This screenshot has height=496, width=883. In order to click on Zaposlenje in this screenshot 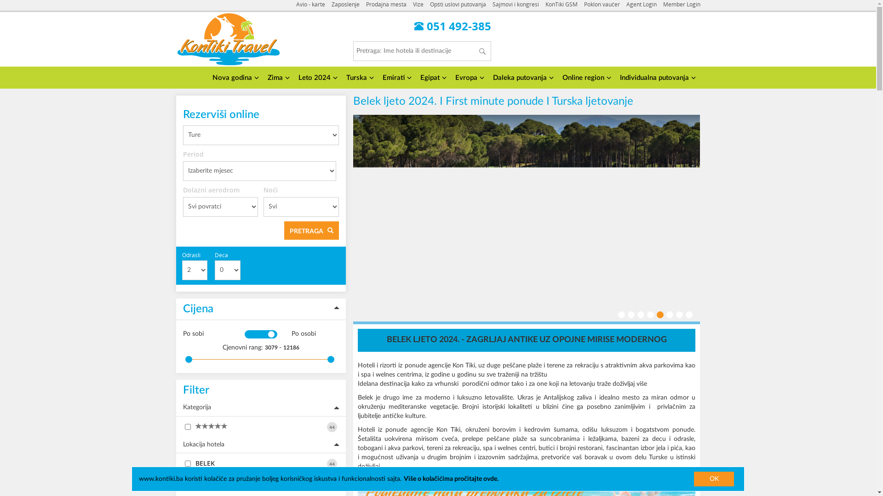, I will do `click(345, 5)`.